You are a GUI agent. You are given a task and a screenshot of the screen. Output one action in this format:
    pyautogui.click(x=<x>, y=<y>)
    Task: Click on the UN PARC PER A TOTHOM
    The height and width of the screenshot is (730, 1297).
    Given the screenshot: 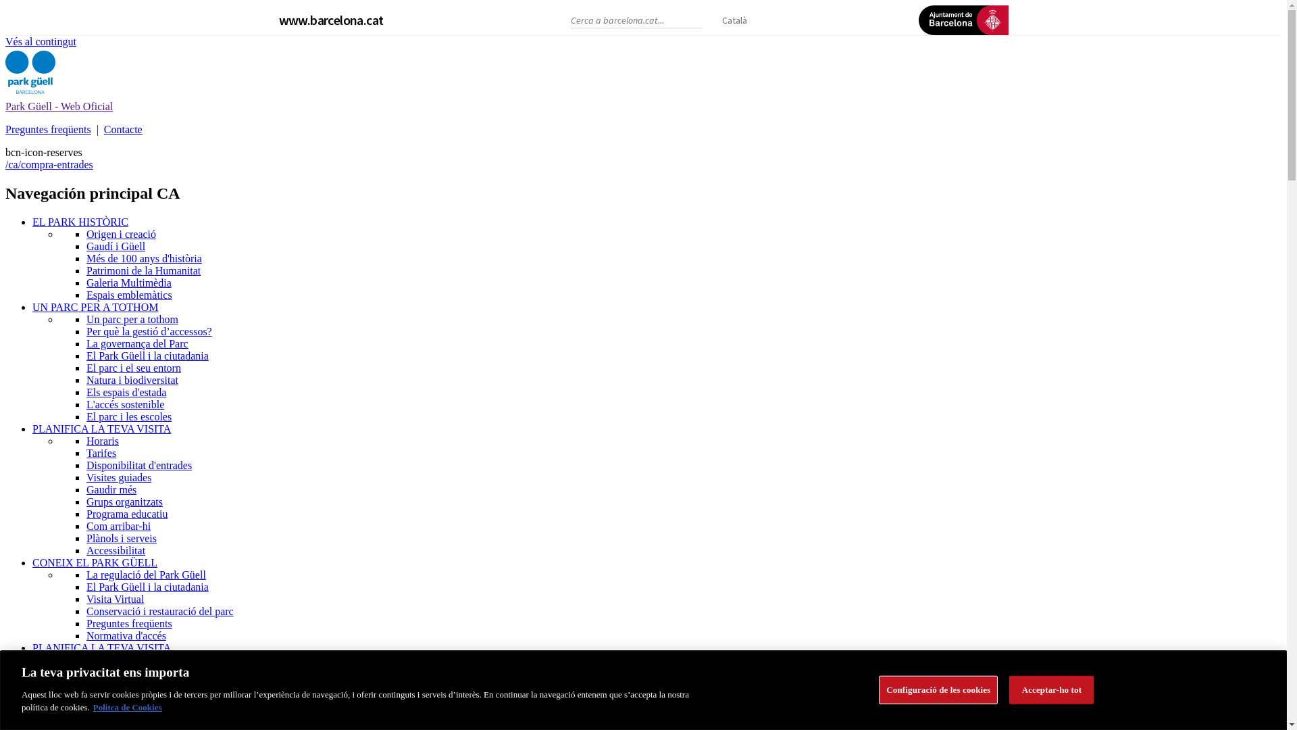 What is the action you would take?
    pyautogui.click(x=95, y=307)
    